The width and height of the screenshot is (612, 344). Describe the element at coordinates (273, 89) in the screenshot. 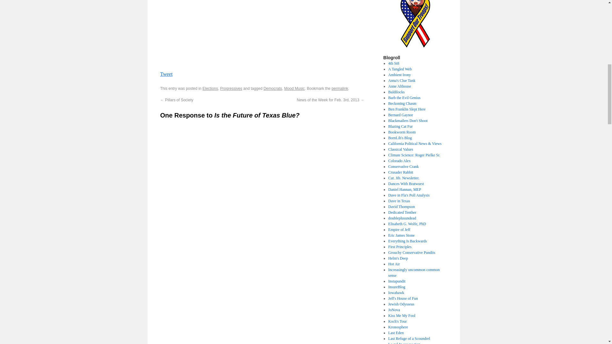

I see `Democrats` at that location.